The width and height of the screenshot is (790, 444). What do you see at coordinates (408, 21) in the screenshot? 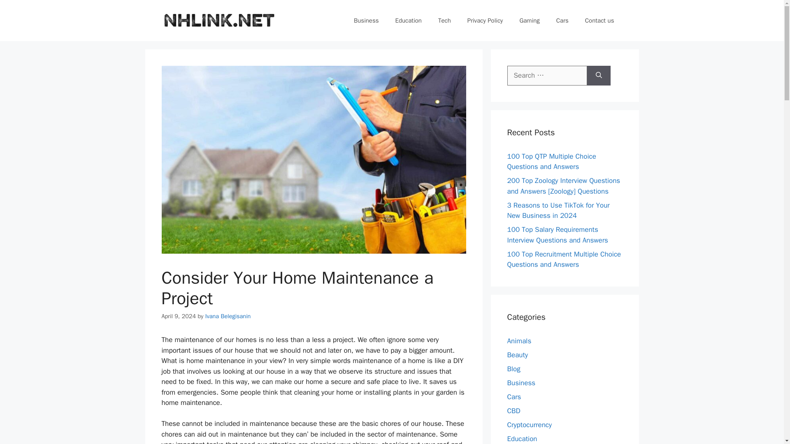
I see `Education` at bounding box center [408, 21].